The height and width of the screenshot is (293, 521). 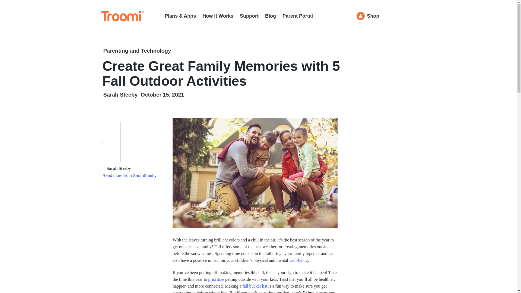 I want to click on Parent Portal, so click(x=297, y=16).